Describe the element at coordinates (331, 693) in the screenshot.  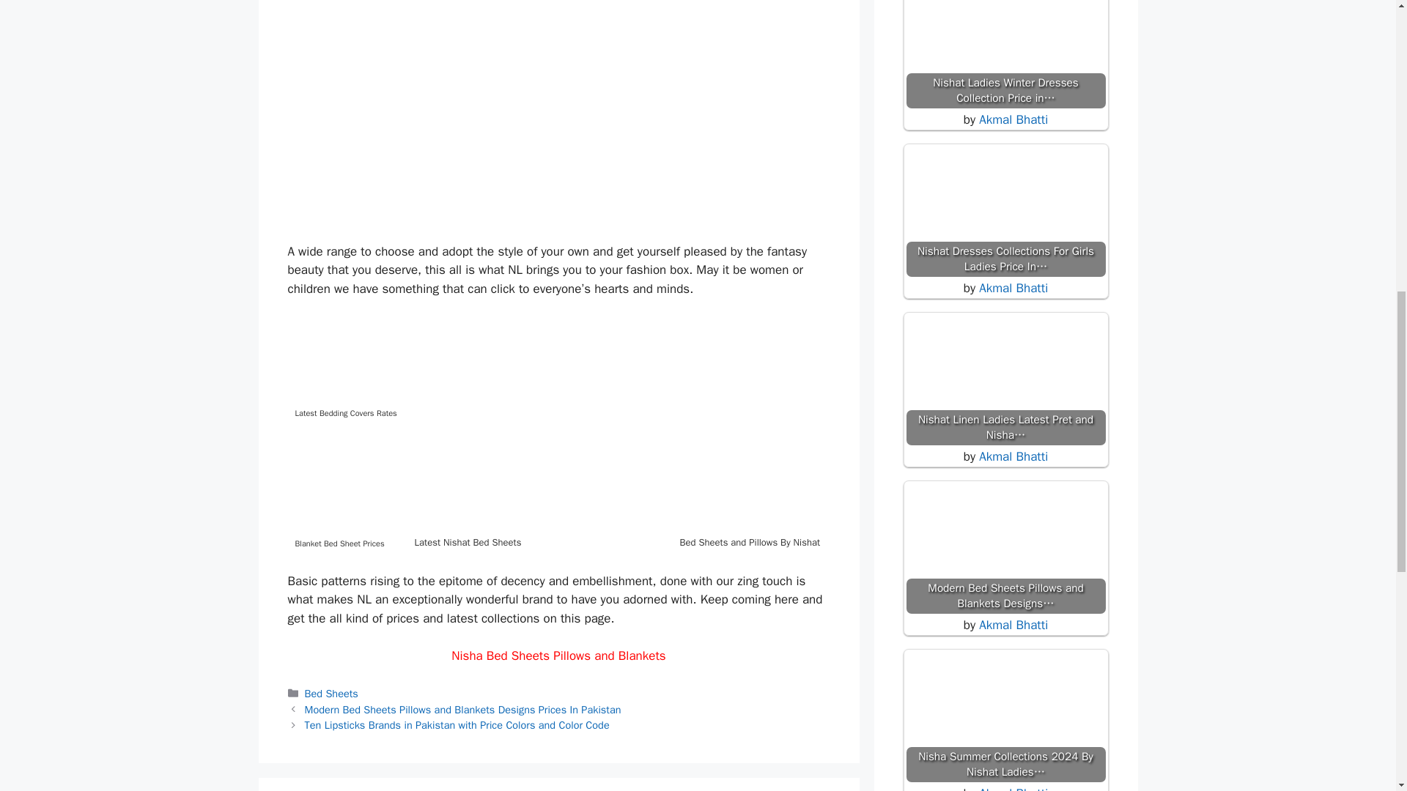
I see `Bed Sheets` at that location.